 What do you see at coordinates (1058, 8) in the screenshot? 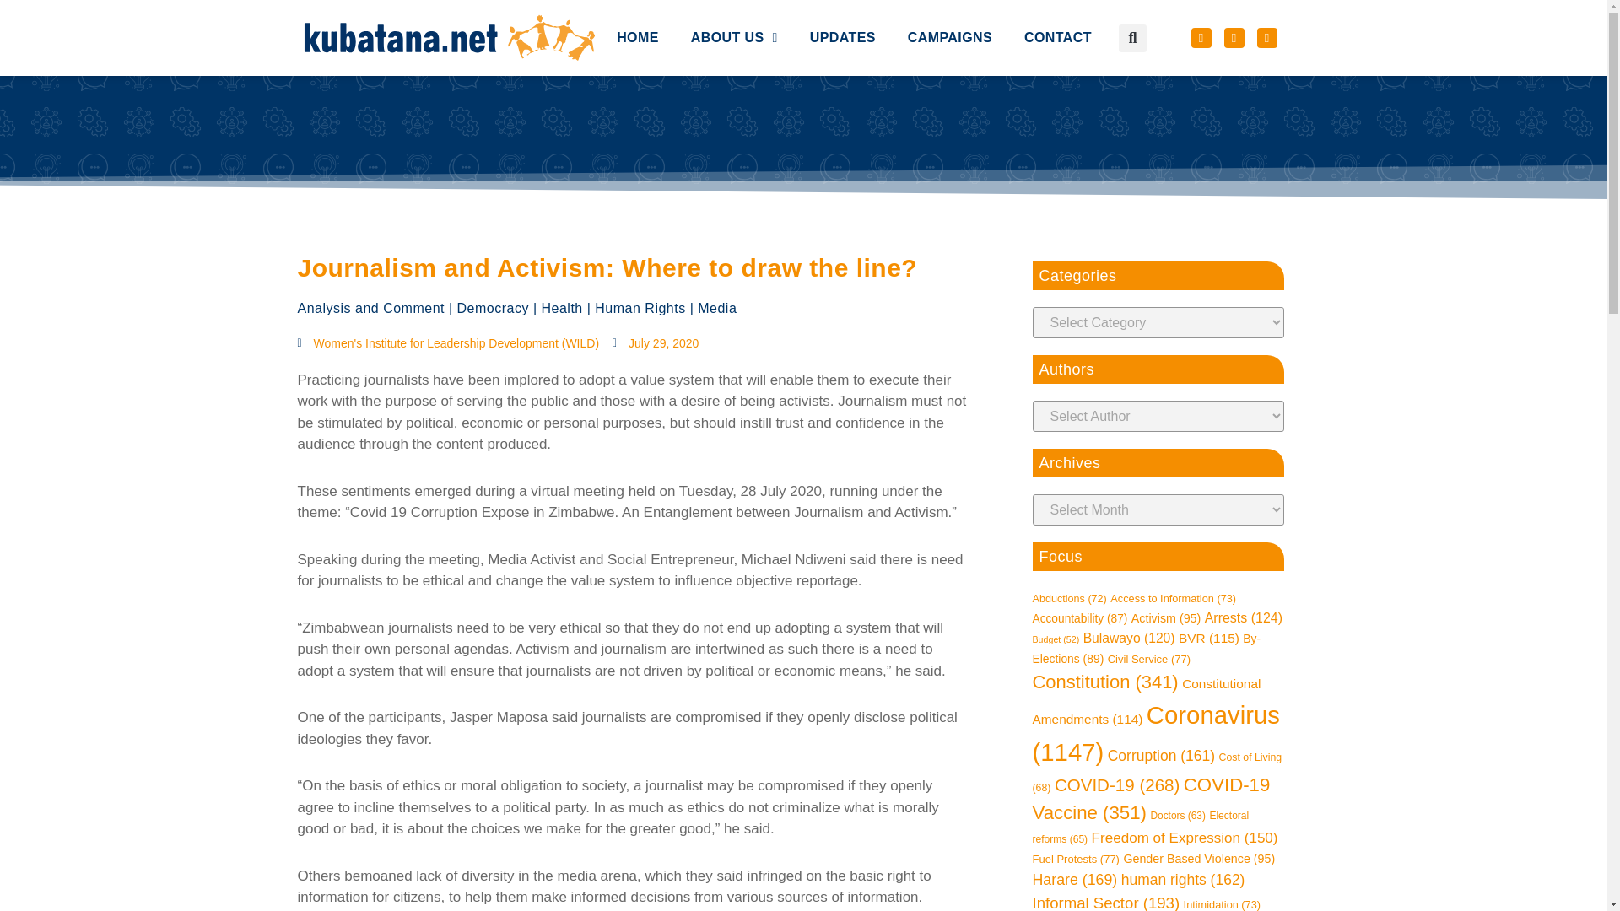
I see `CONTACT` at bounding box center [1058, 8].